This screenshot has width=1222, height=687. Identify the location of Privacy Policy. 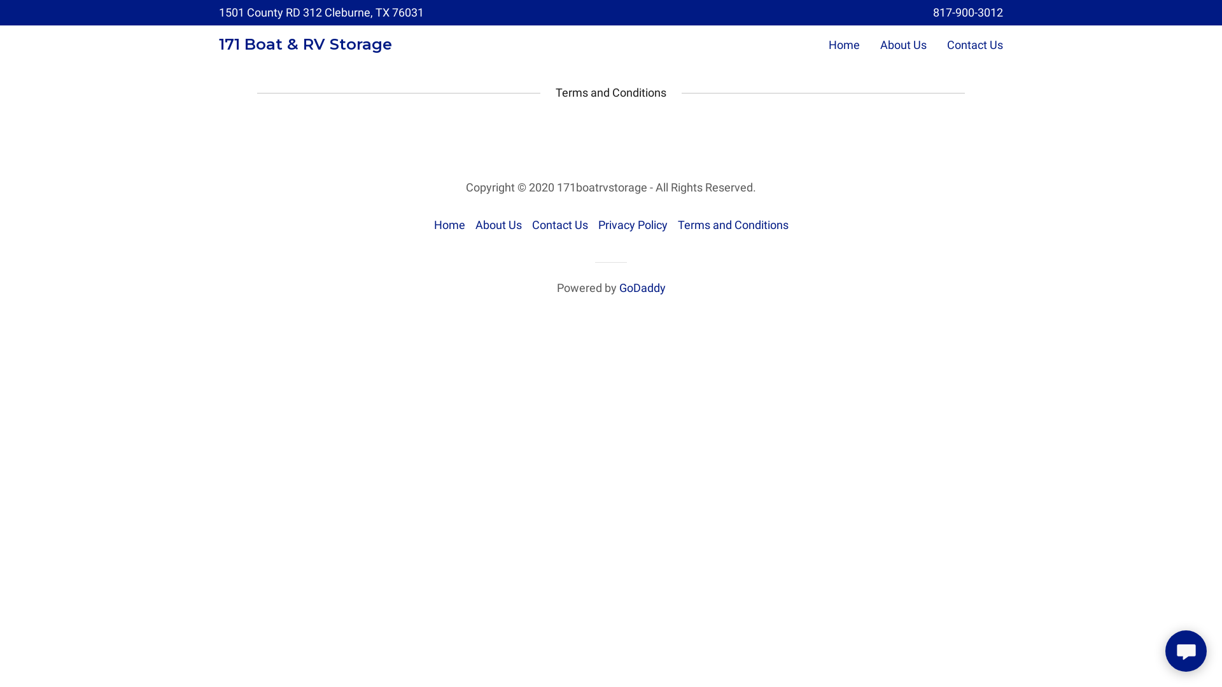
(633, 225).